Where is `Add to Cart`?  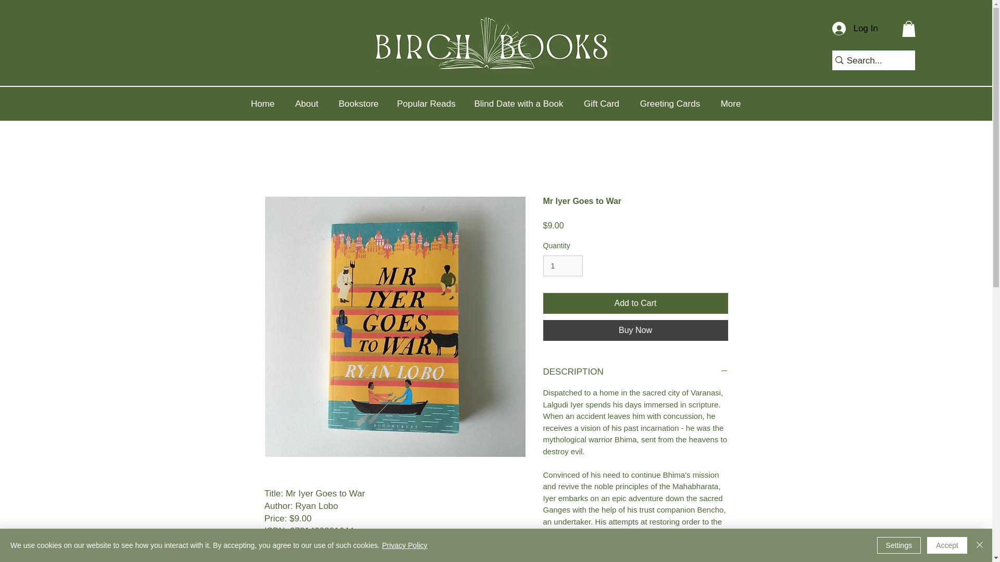
Add to Cart is located at coordinates (635, 303).